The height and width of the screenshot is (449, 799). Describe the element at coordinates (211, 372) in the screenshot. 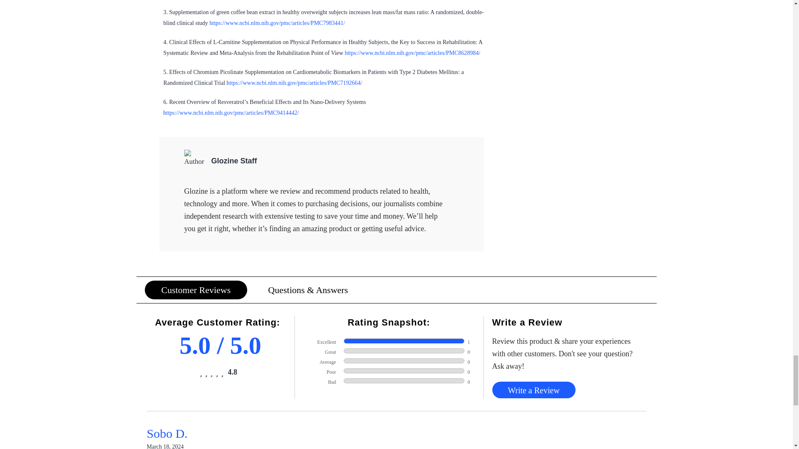

I see `gorgeous` at that location.